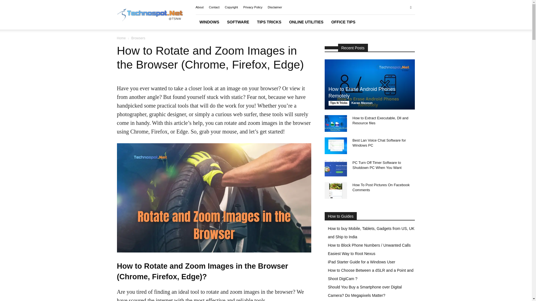 The width and height of the screenshot is (536, 301). Describe the element at coordinates (343, 22) in the screenshot. I see `OFFICE TIPS` at that location.